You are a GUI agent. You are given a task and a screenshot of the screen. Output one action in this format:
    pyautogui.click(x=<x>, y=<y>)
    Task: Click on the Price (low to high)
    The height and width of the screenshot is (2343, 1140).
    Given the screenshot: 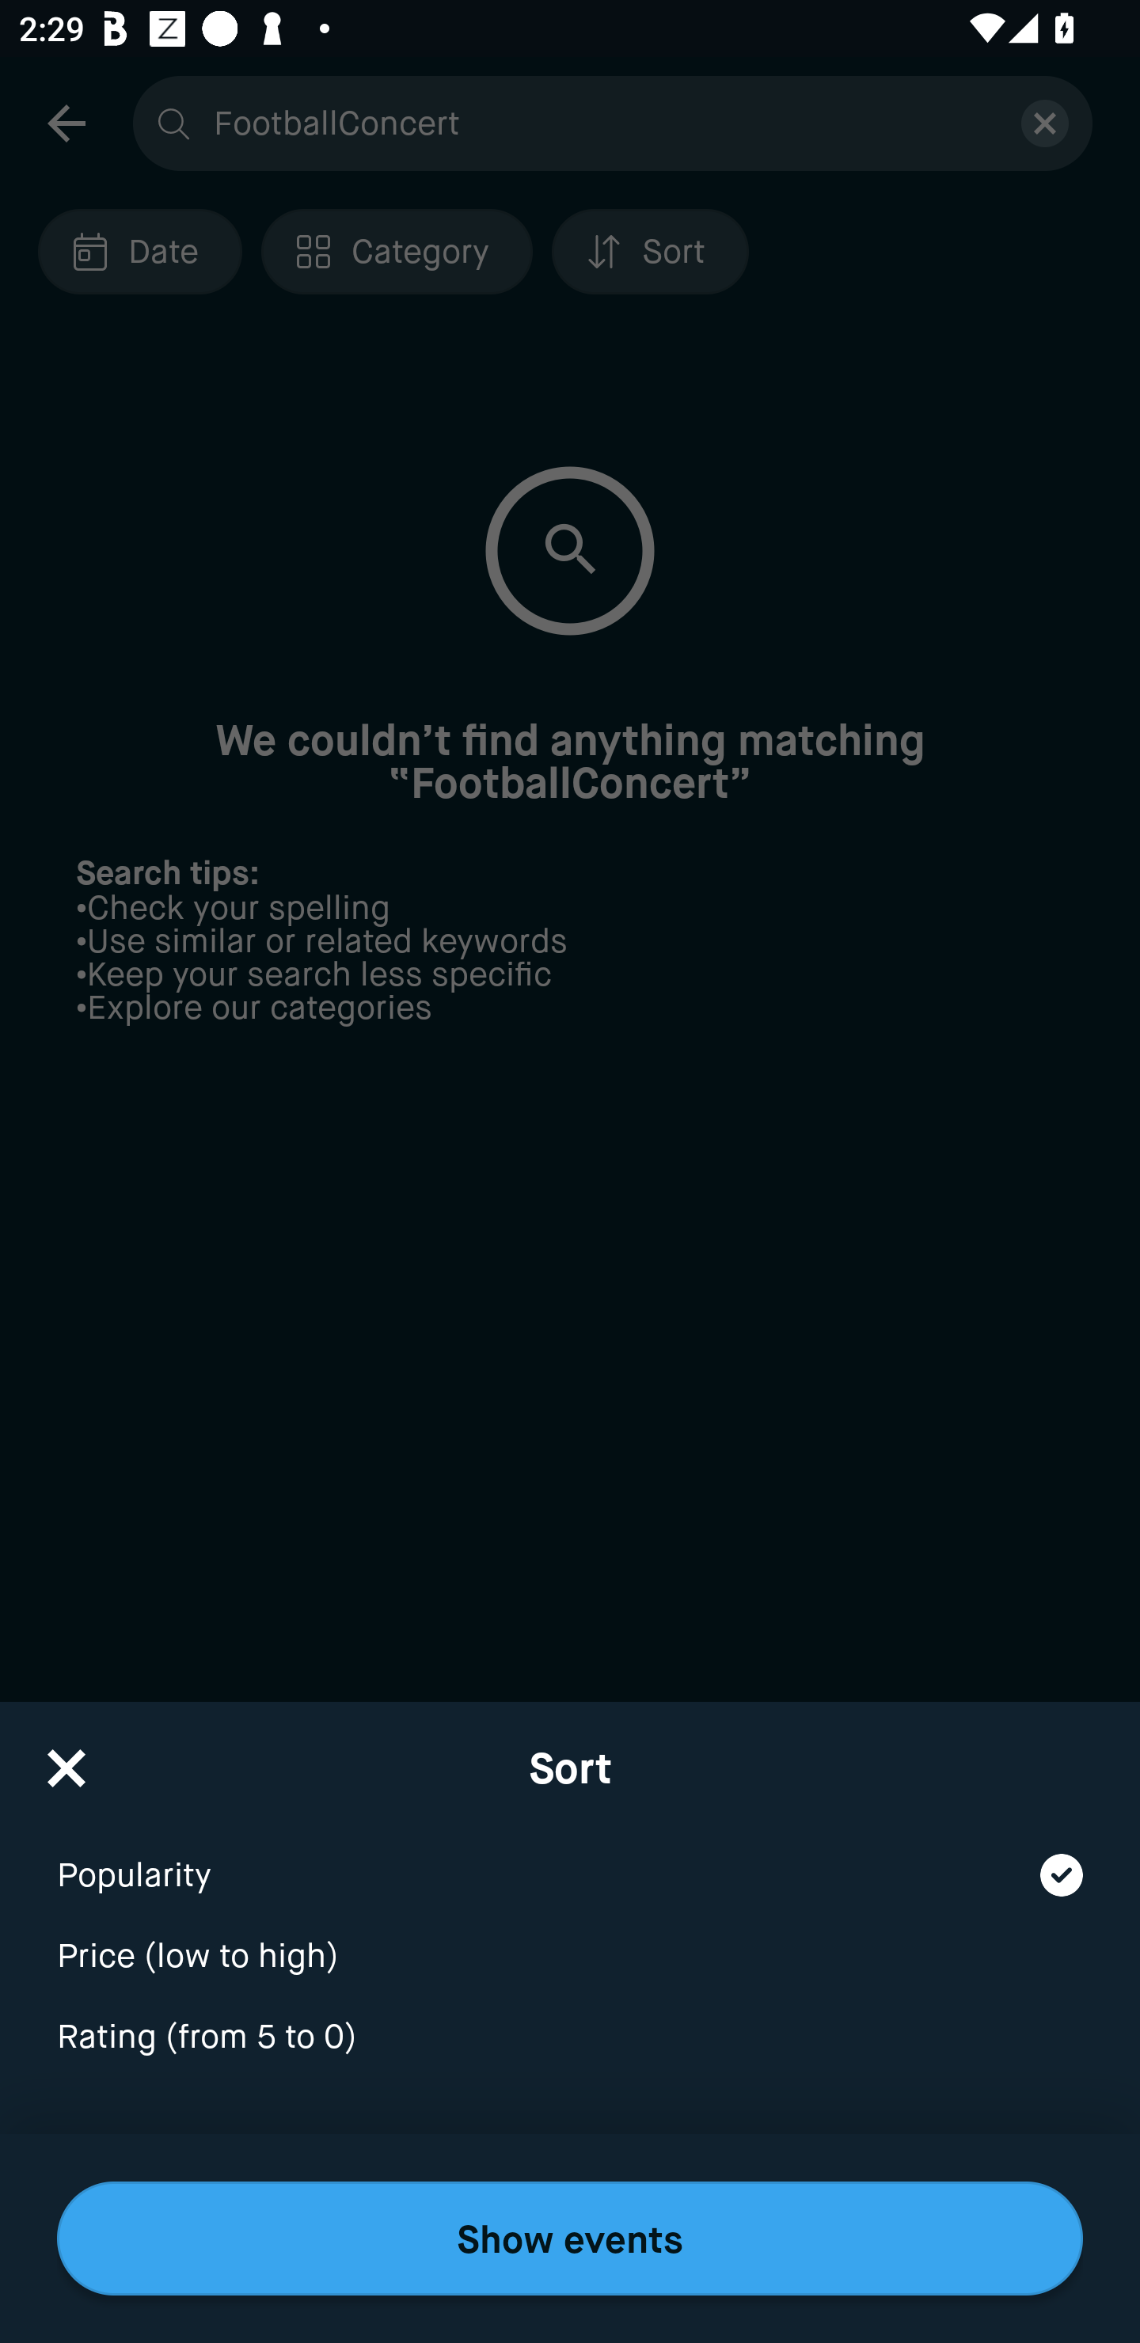 What is the action you would take?
    pyautogui.click(x=570, y=1939)
    